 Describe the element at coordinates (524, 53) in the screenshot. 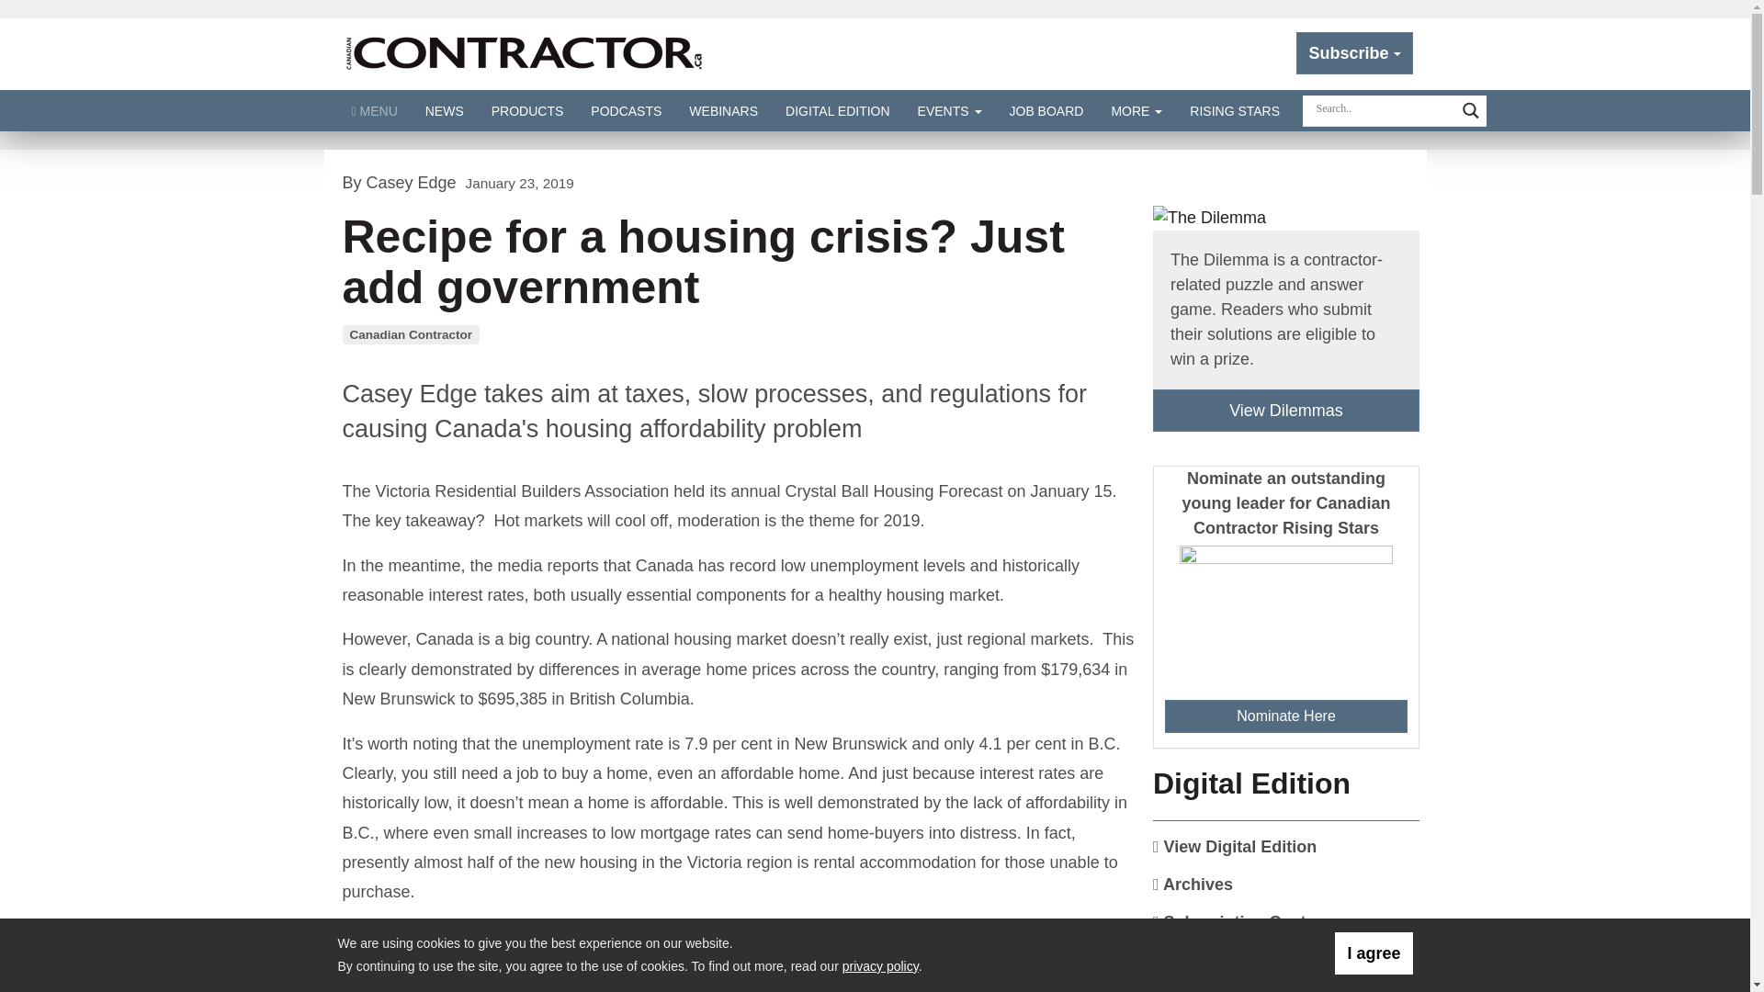

I see `Canadian Contractor` at that location.